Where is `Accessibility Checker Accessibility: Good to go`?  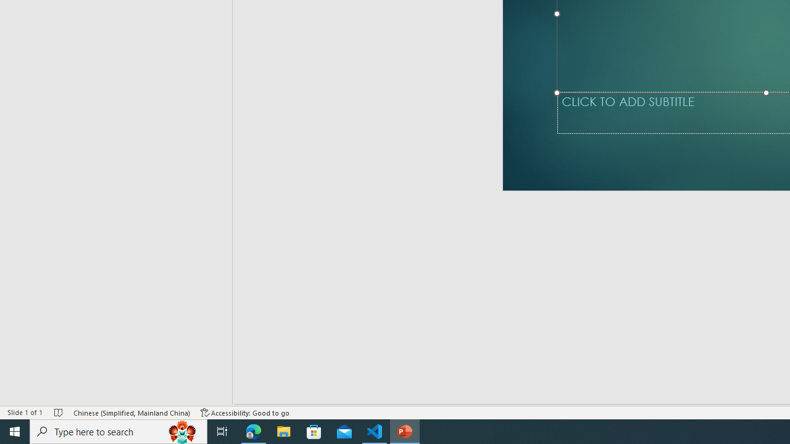
Accessibility Checker Accessibility: Good to go is located at coordinates (263, 395).